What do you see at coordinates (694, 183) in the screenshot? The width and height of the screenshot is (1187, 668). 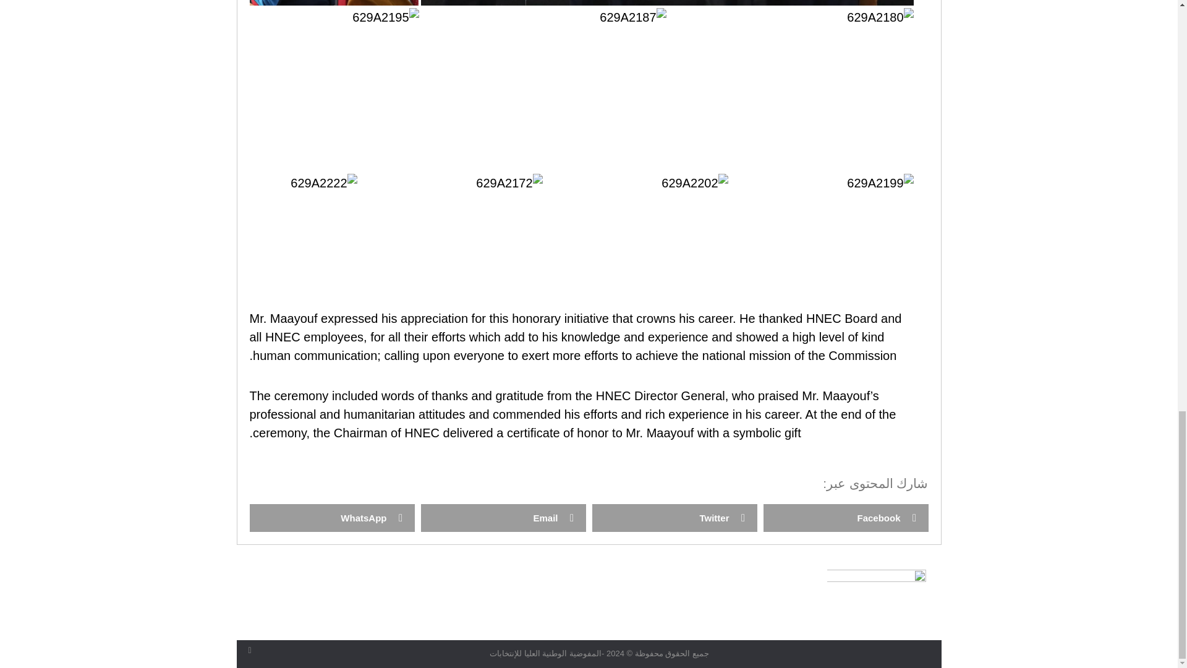 I see `629A2202` at bounding box center [694, 183].